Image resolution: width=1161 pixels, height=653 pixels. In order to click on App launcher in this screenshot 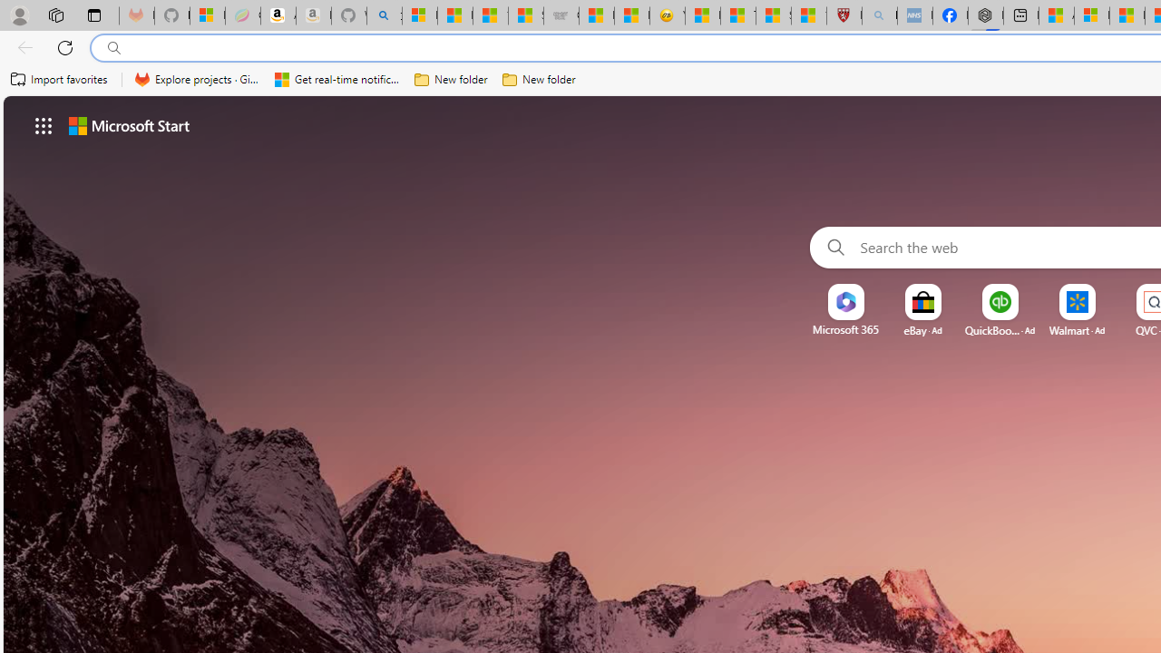, I will do `click(44, 125)`.